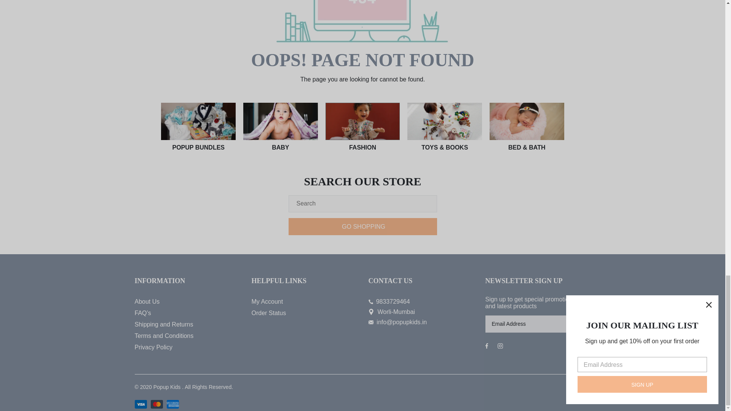  I want to click on Terms and Conditions, so click(187, 336).